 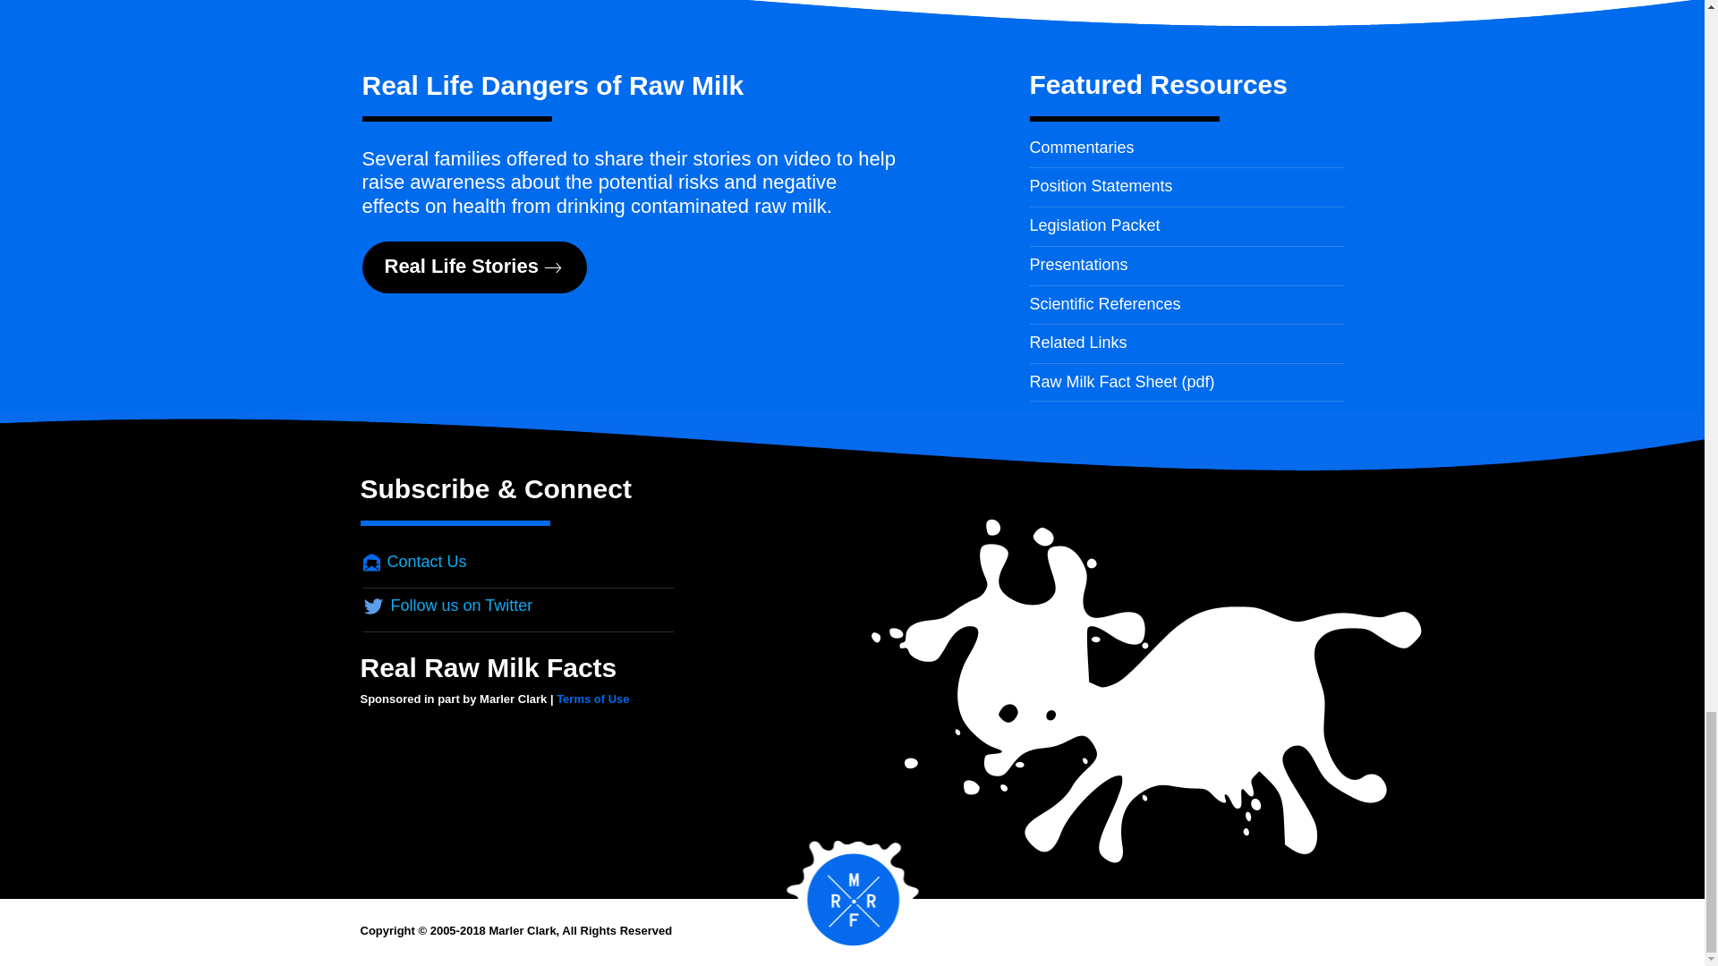 I want to click on Related Links, so click(x=1077, y=342).